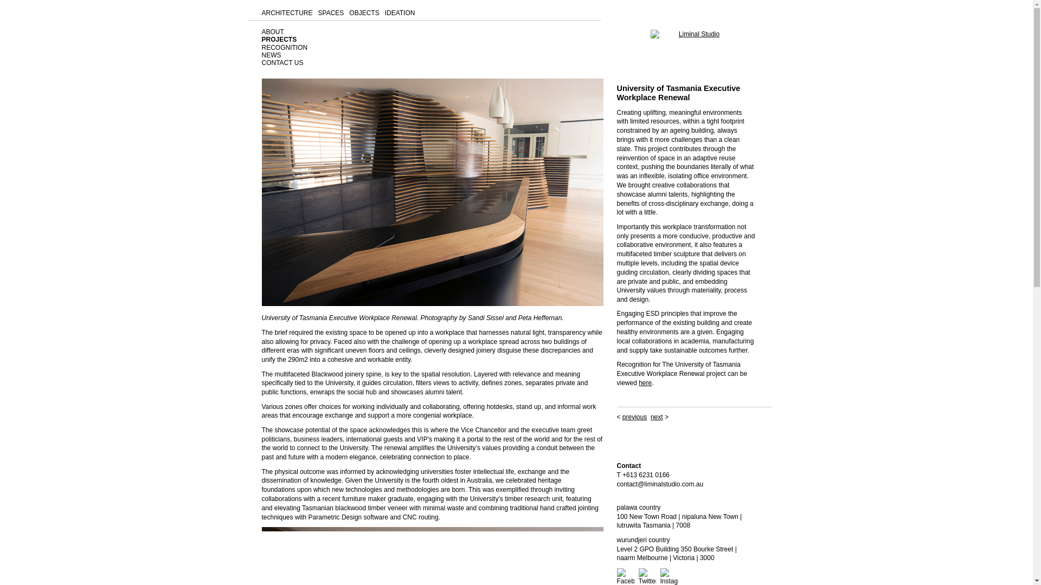  Describe the element at coordinates (634, 417) in the screenshot. I see `previous` at that location.